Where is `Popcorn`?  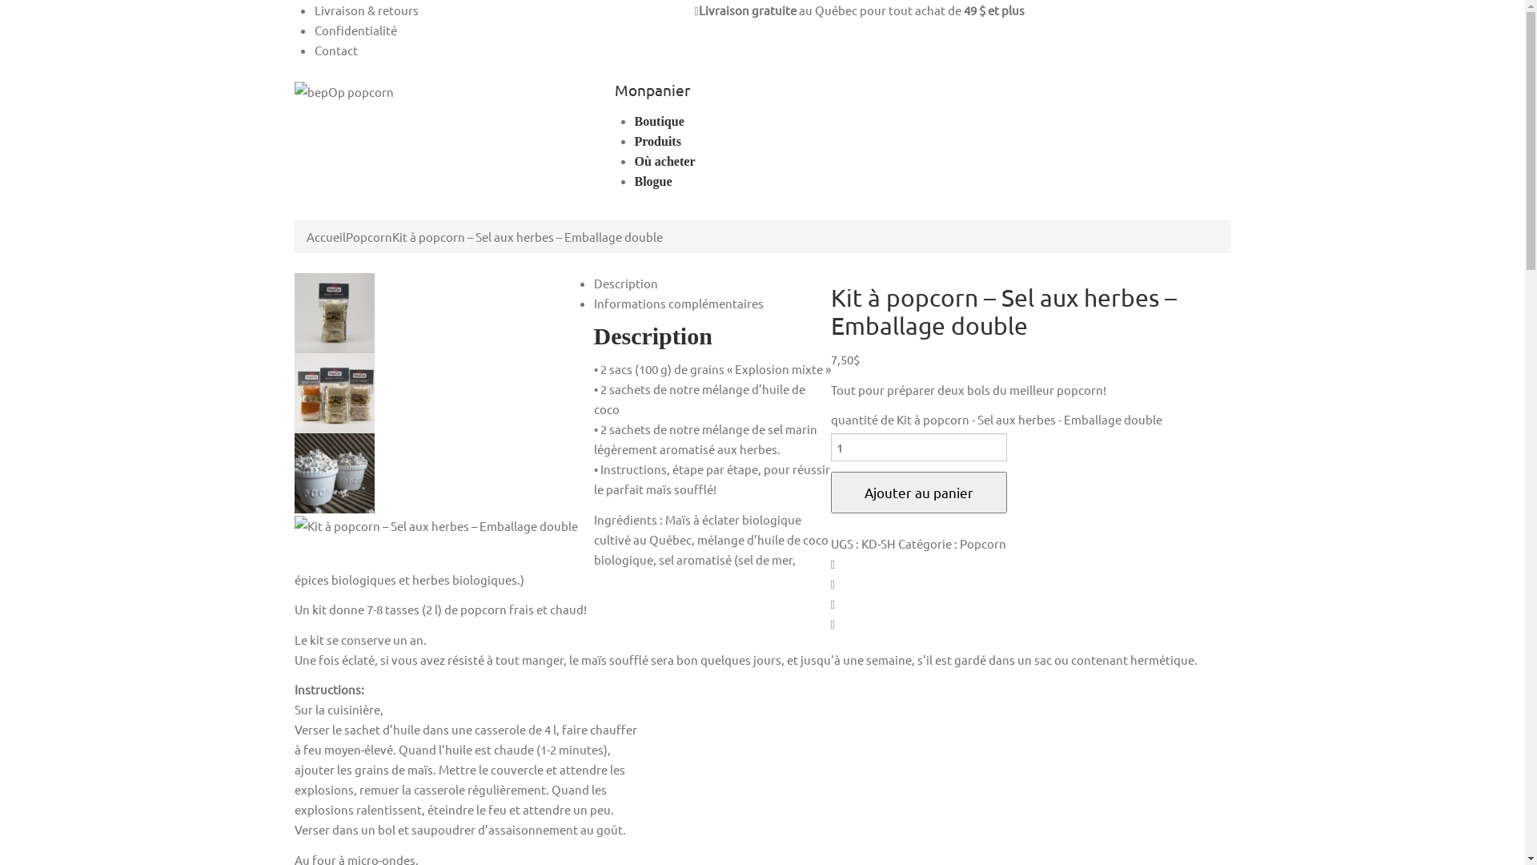 Popcorn is located at coordinates (368, 237).